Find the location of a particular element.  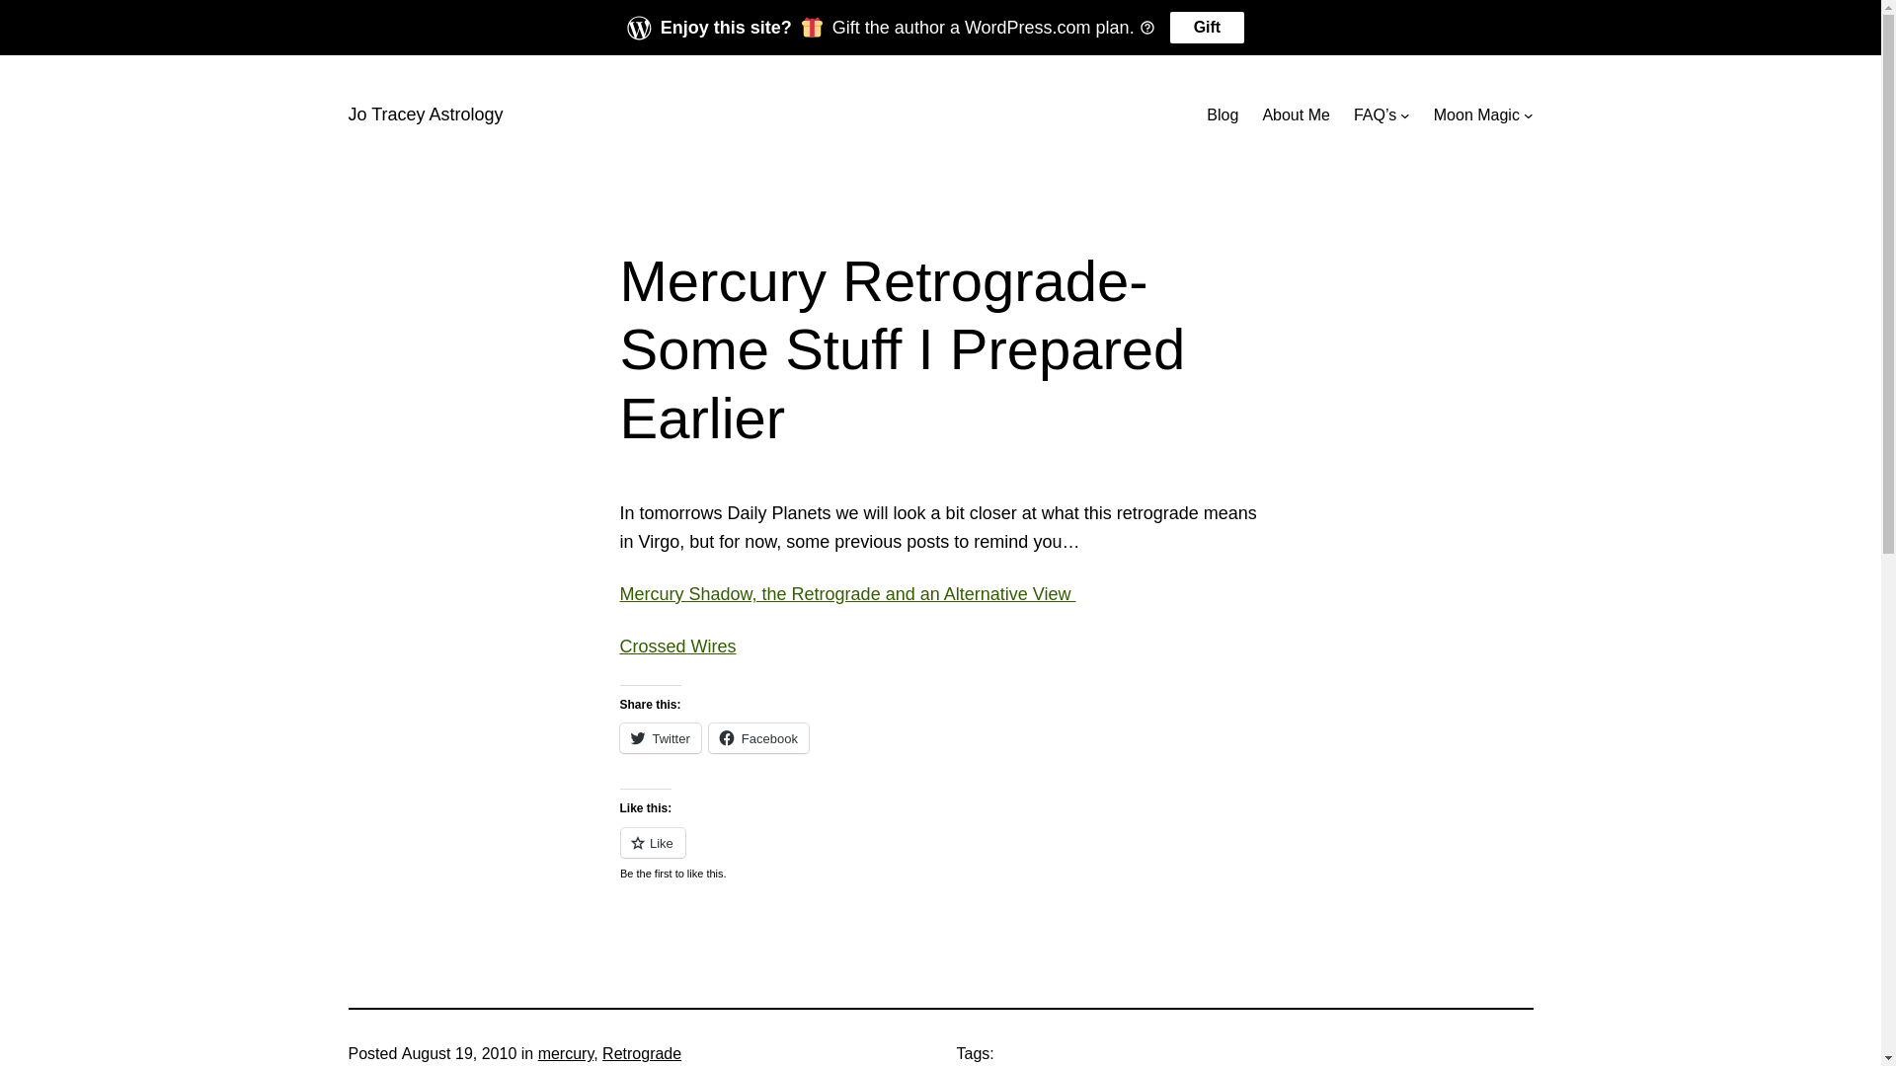

Mercury Shadow, the Retrograde and an Alternative View  is located at coordinates (848, 594).